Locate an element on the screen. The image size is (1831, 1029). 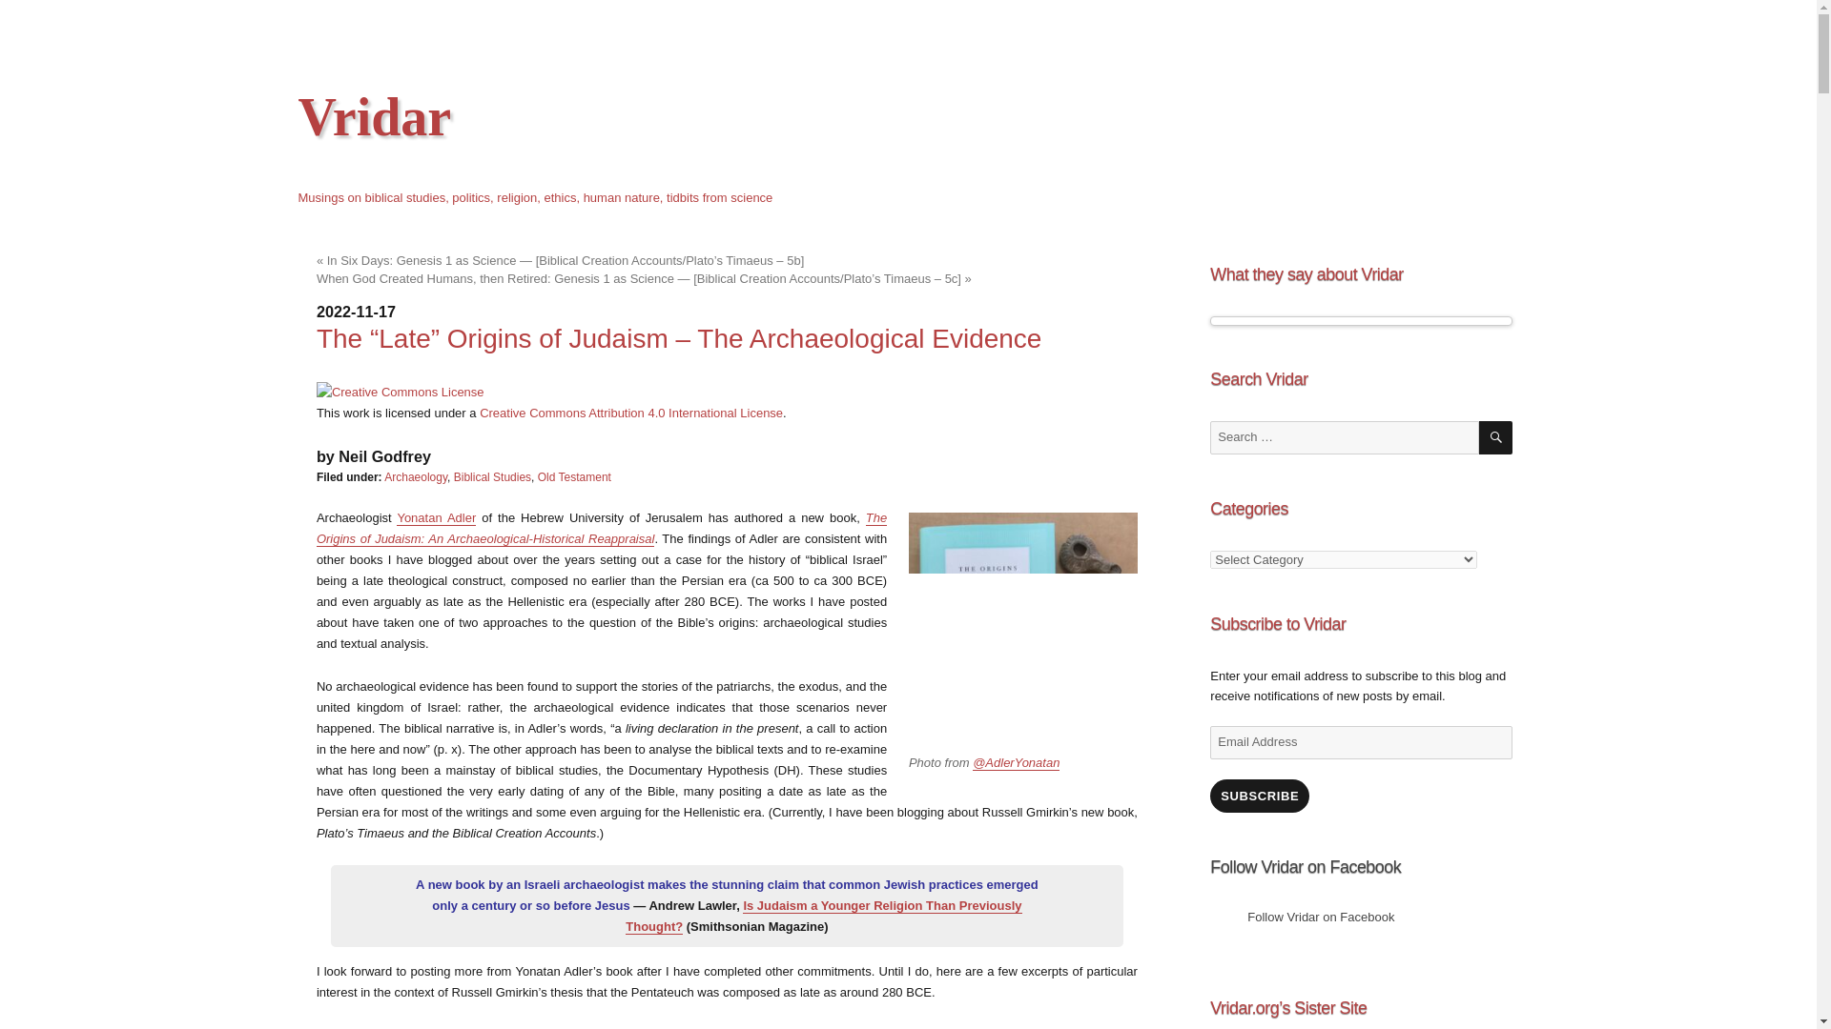
Vridar is located at coordinates (374, 116).